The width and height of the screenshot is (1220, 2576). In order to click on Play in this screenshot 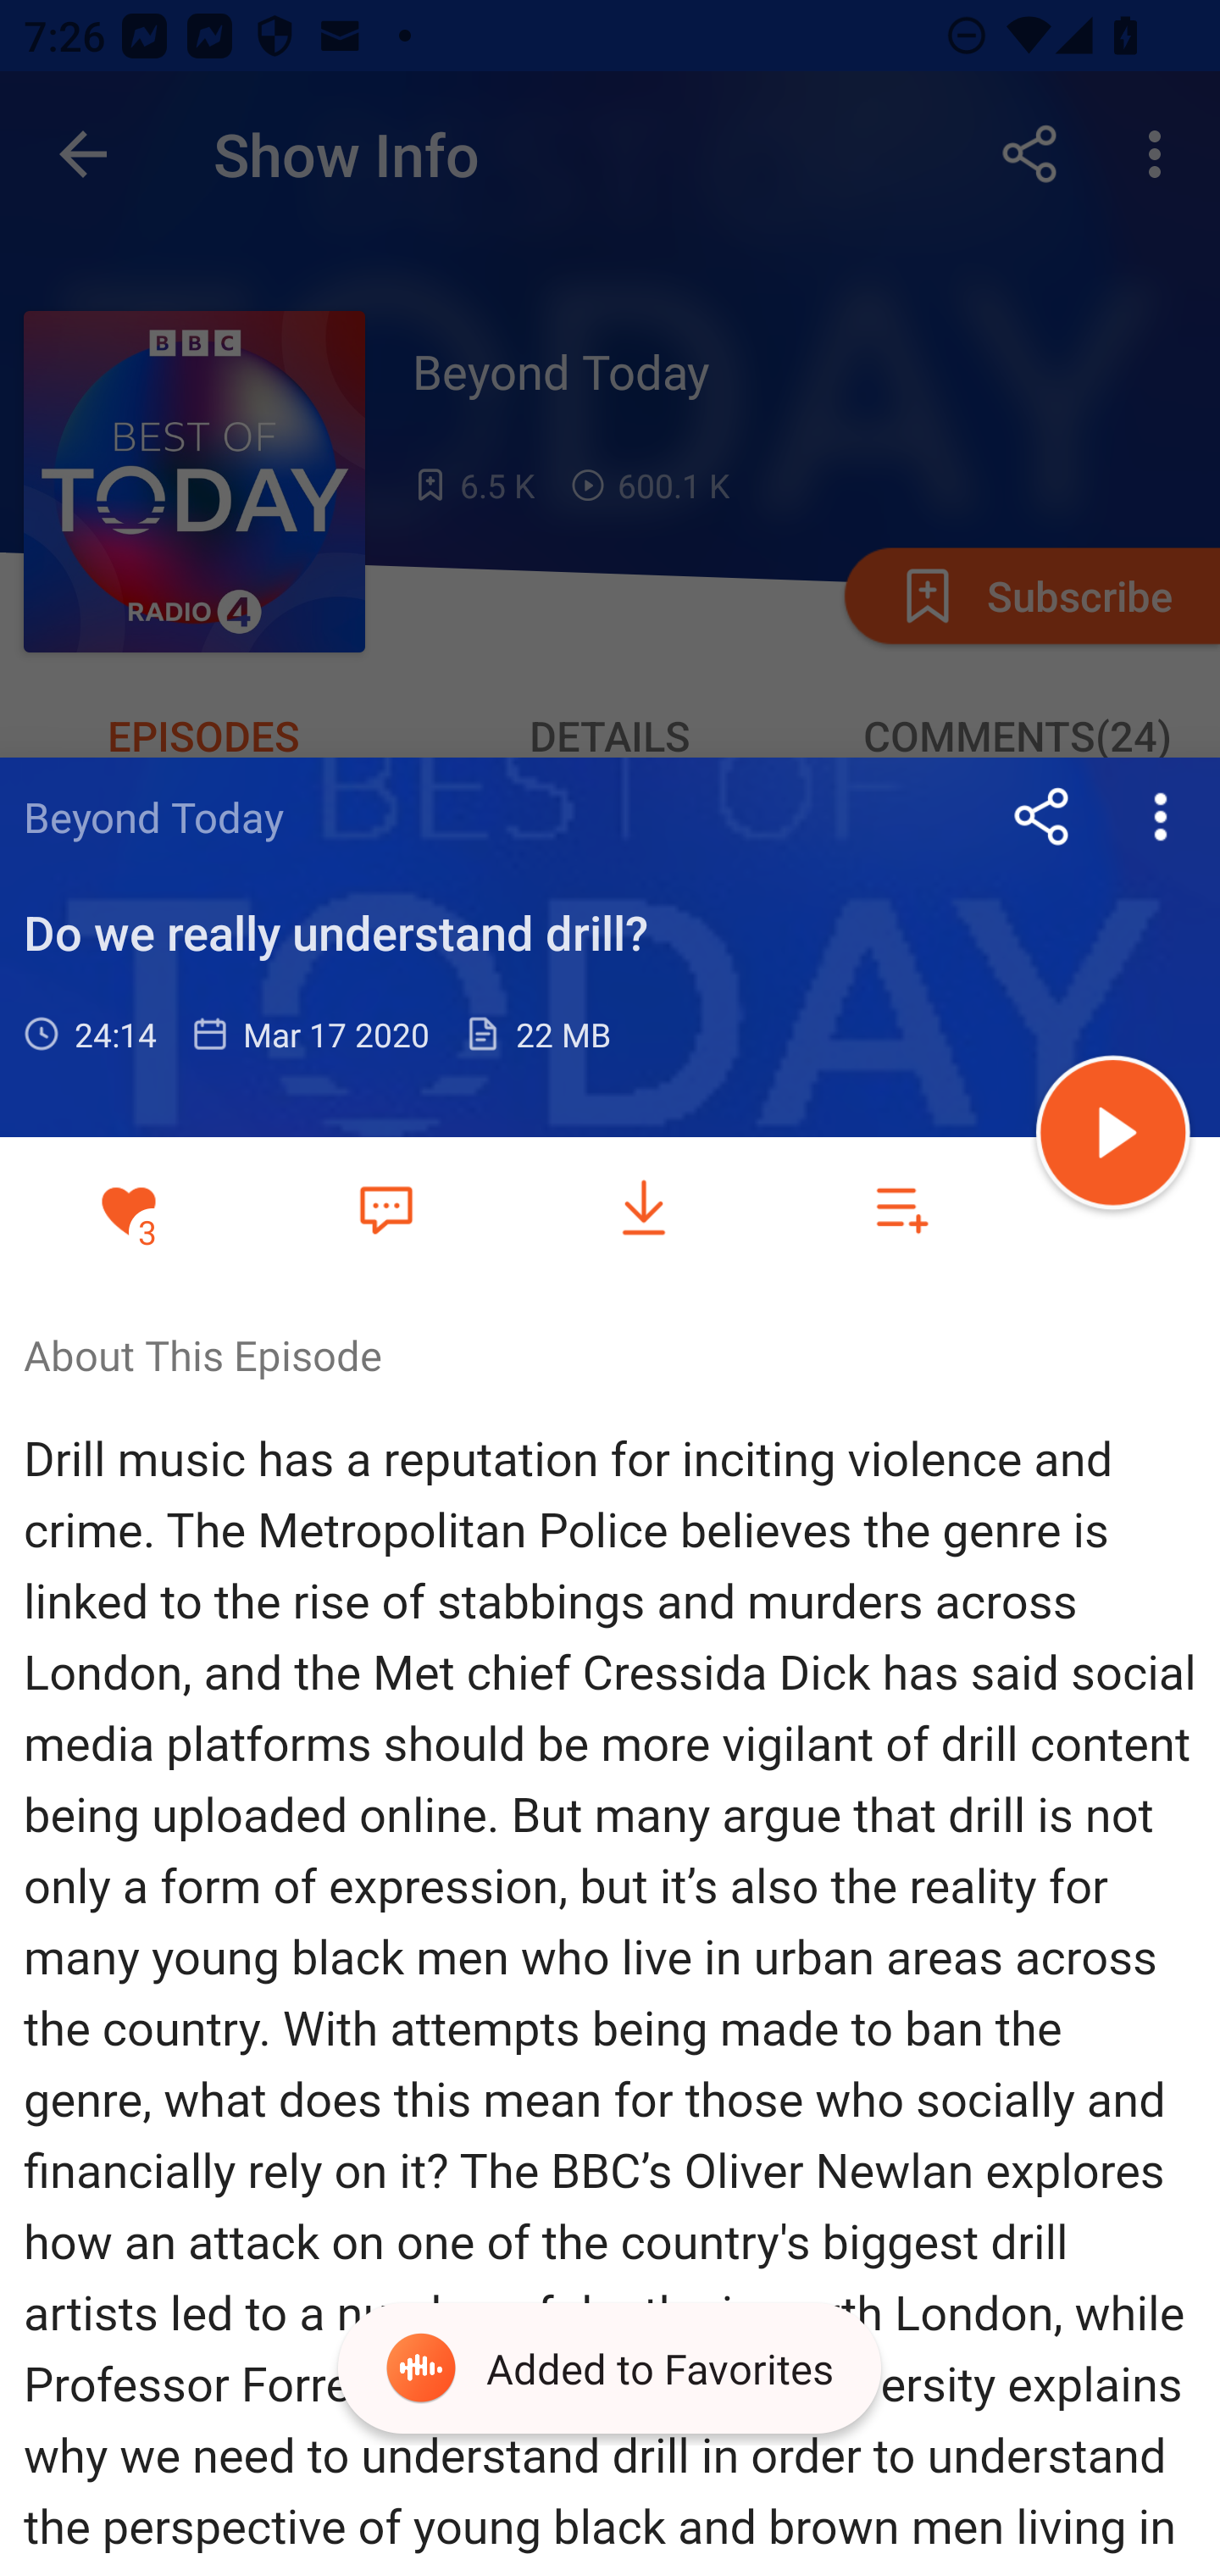, I will do `click(1113, 1137)`.